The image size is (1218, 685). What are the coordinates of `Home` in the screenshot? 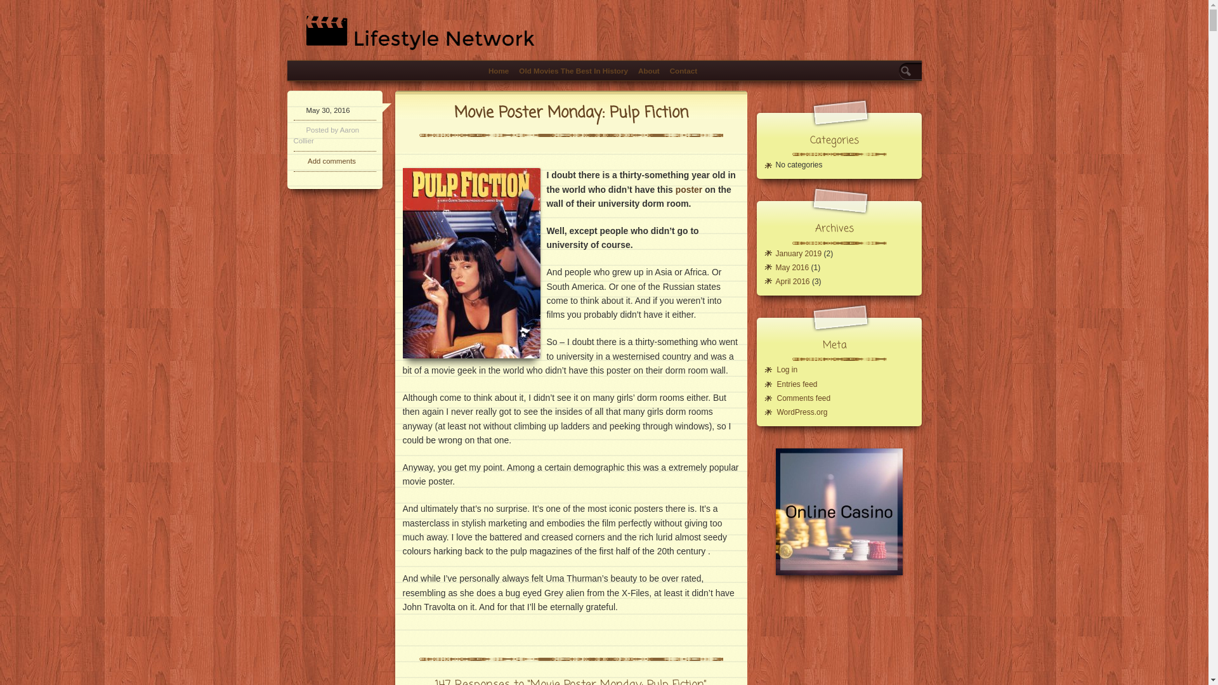 It's located at (499, 71).